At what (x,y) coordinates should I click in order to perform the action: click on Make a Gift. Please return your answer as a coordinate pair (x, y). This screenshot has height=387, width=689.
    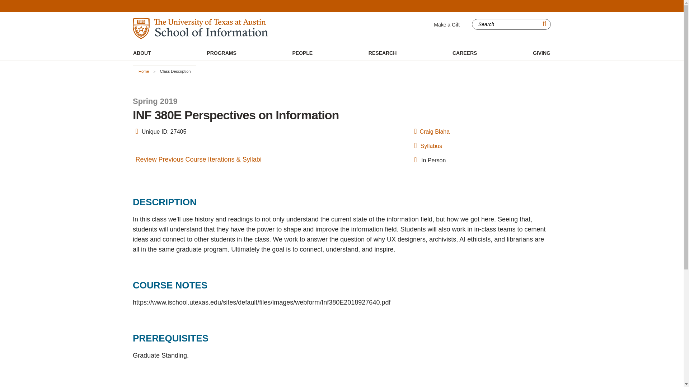
    Looking at the image, I should click on (446, 24).